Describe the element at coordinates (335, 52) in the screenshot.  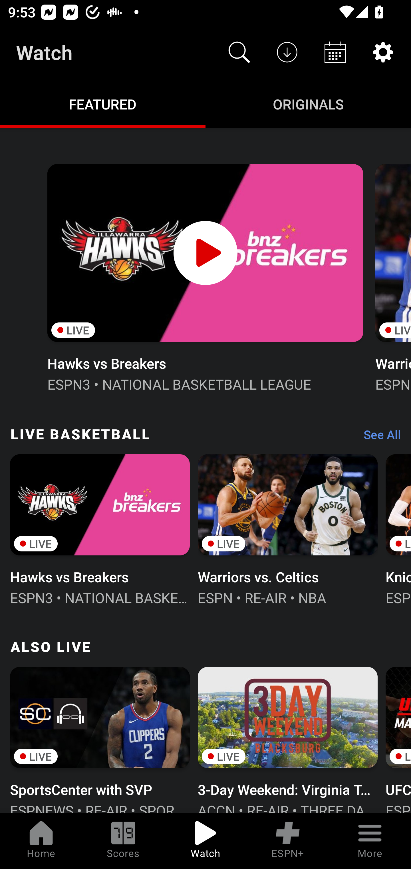
I see `Schedule` at that location.